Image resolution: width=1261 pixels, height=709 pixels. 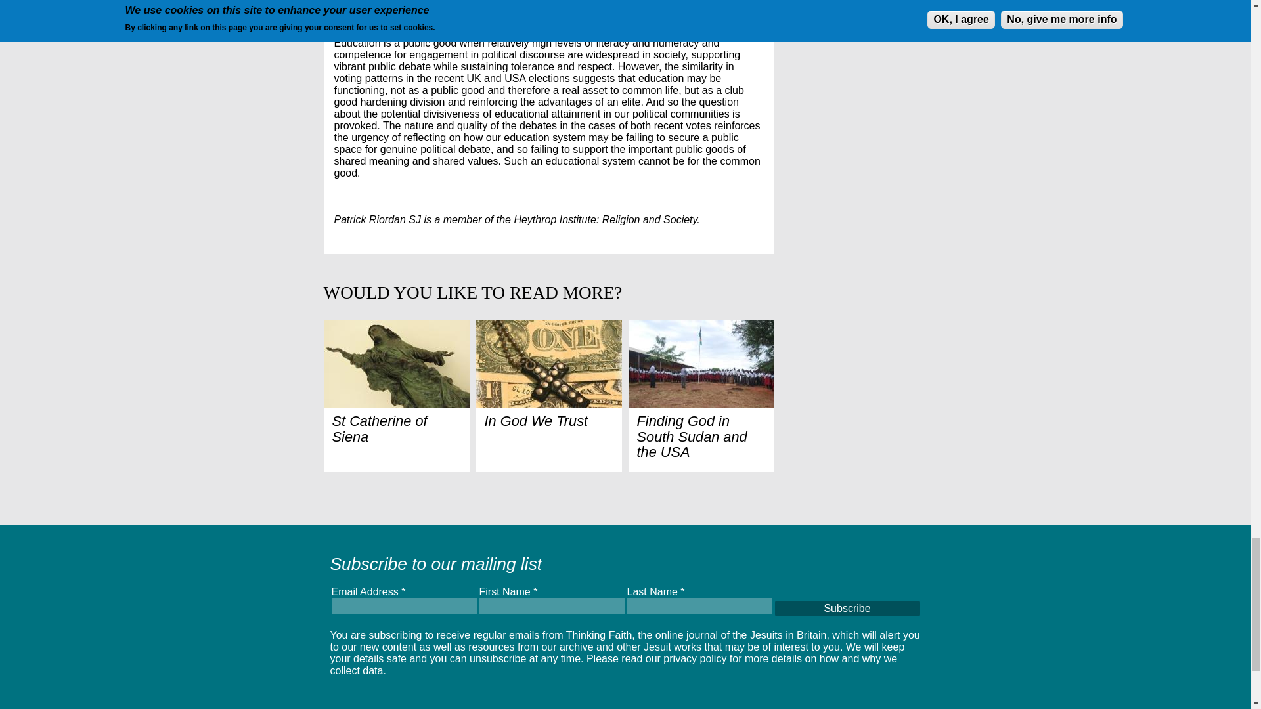 I want to click on Subscribe, so click(x=847, y=608).